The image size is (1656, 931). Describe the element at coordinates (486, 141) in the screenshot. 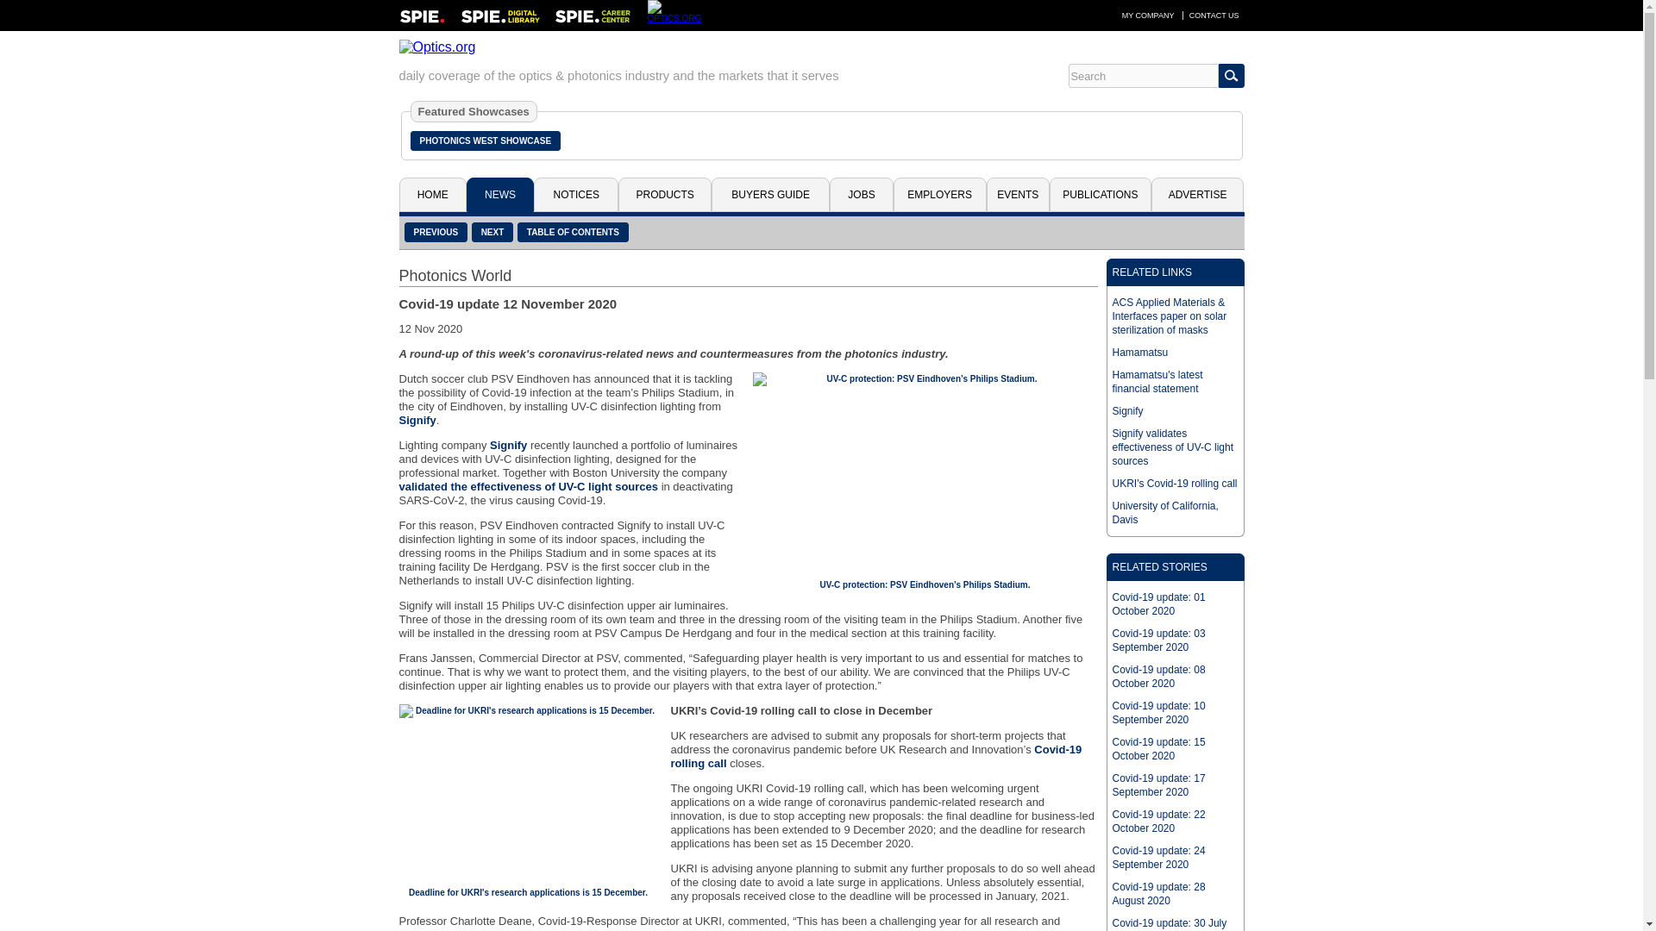

I see `PHOTONICS WEST SHOWCASE` at that location.